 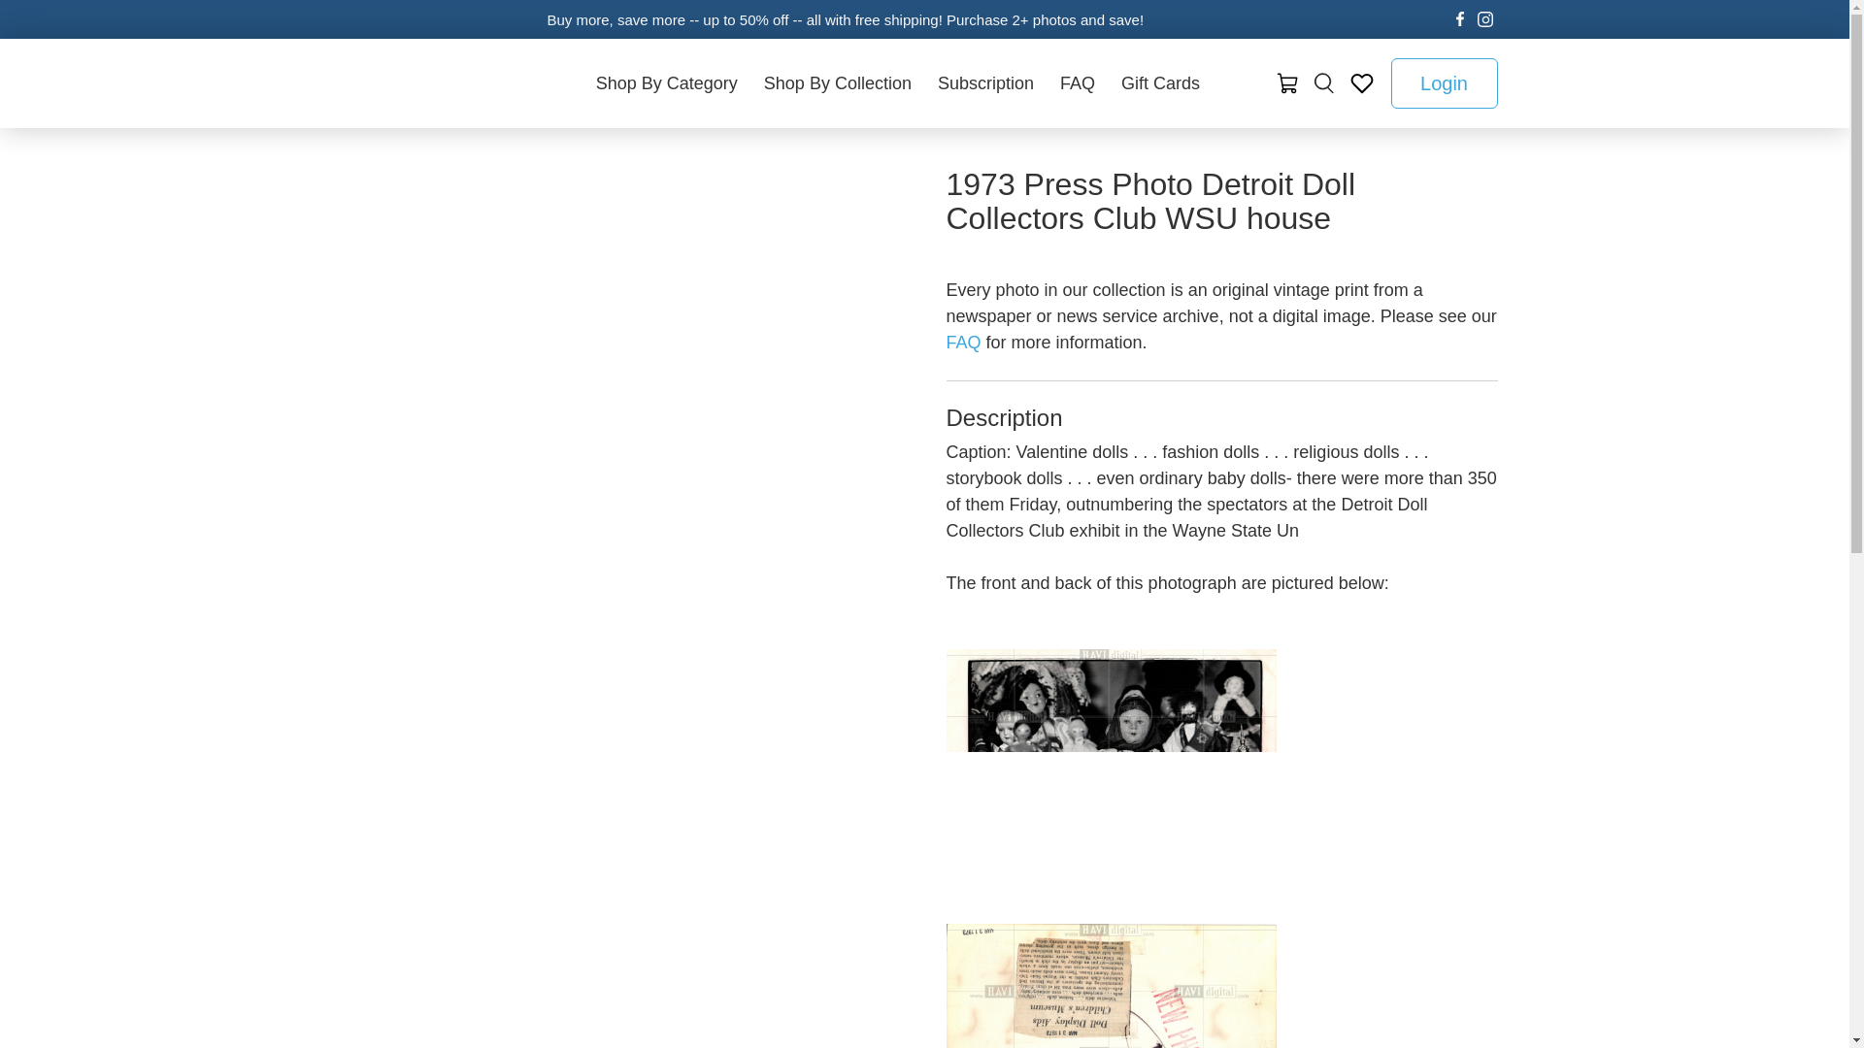 I want to click on Shop By Collection, so click(x=837, y=82).